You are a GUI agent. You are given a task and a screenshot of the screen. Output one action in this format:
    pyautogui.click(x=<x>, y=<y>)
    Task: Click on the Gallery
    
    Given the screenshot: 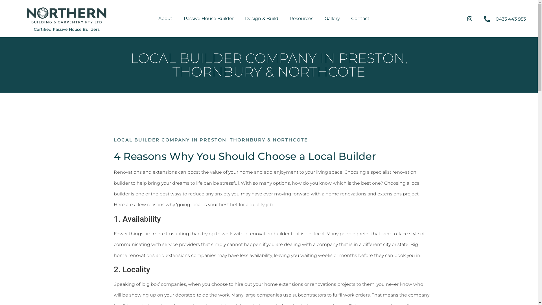 What is the action you would take?
    pyautogui.click(x=332, y=19)
    